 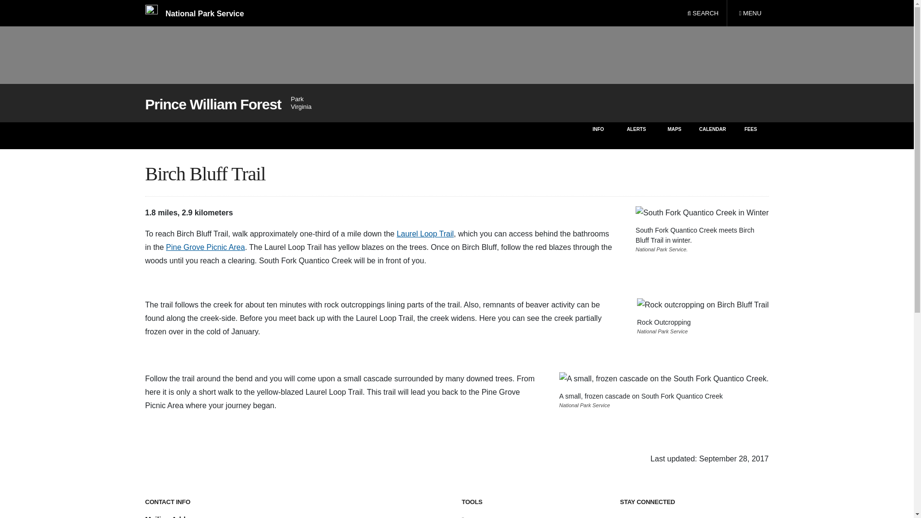 I want to click on FEES, so click(x=751, y=135).